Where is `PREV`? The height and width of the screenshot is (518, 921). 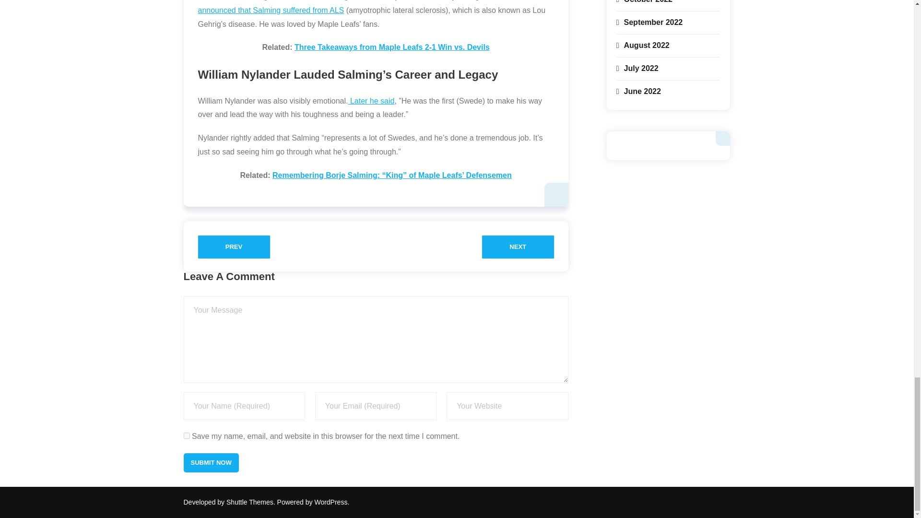
PREV is located at coordinates (234, 247).